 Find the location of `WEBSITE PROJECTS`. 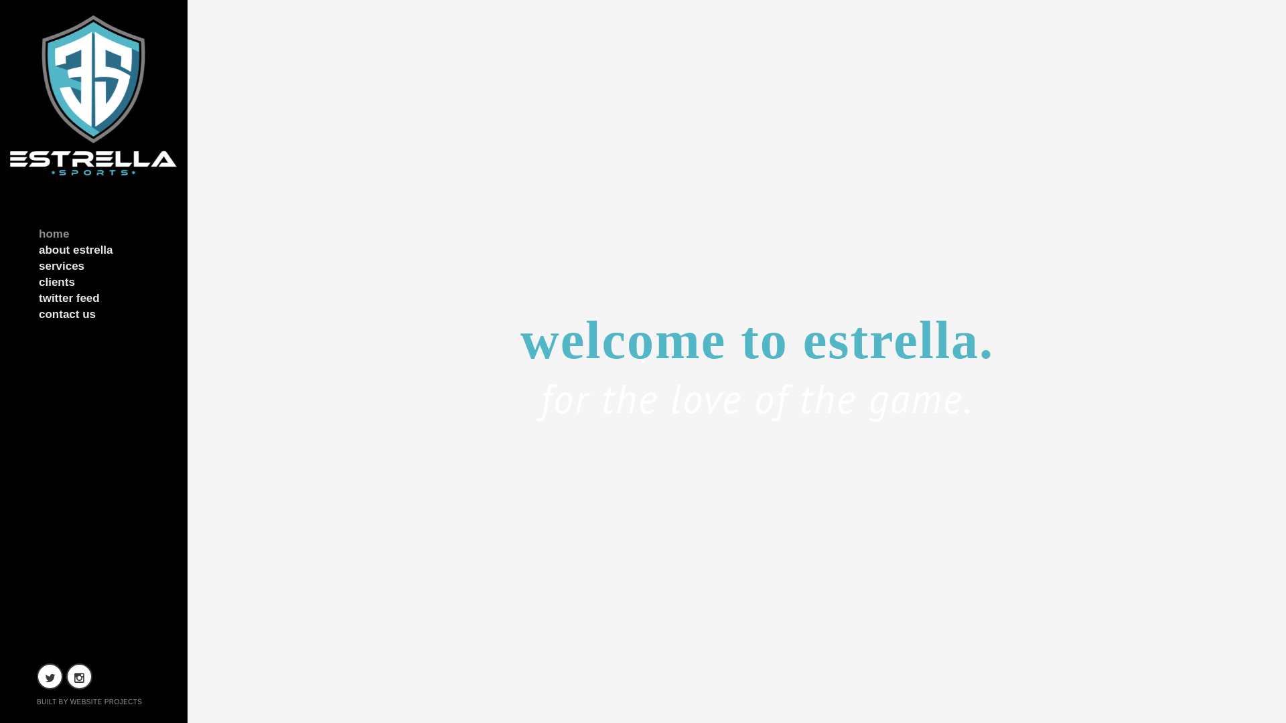

WEBSITE PROJECTS is located at coordinates (106, 702).